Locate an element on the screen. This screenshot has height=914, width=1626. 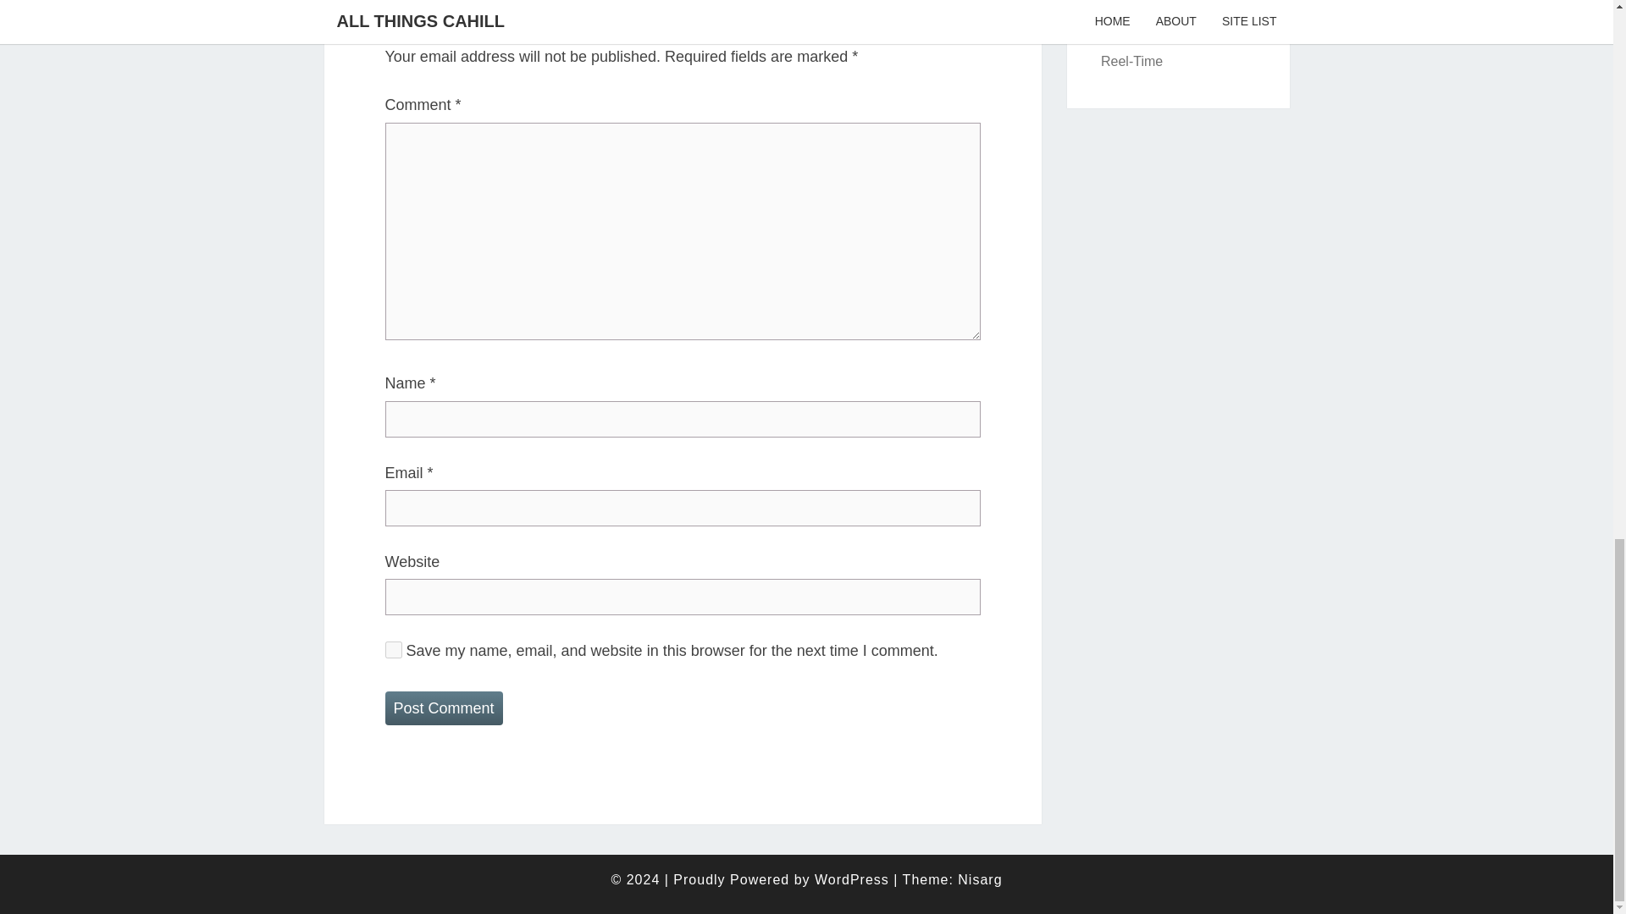
The Internet Journal of Saltwater Fly Fishing is located at coordinates (1131, 61).